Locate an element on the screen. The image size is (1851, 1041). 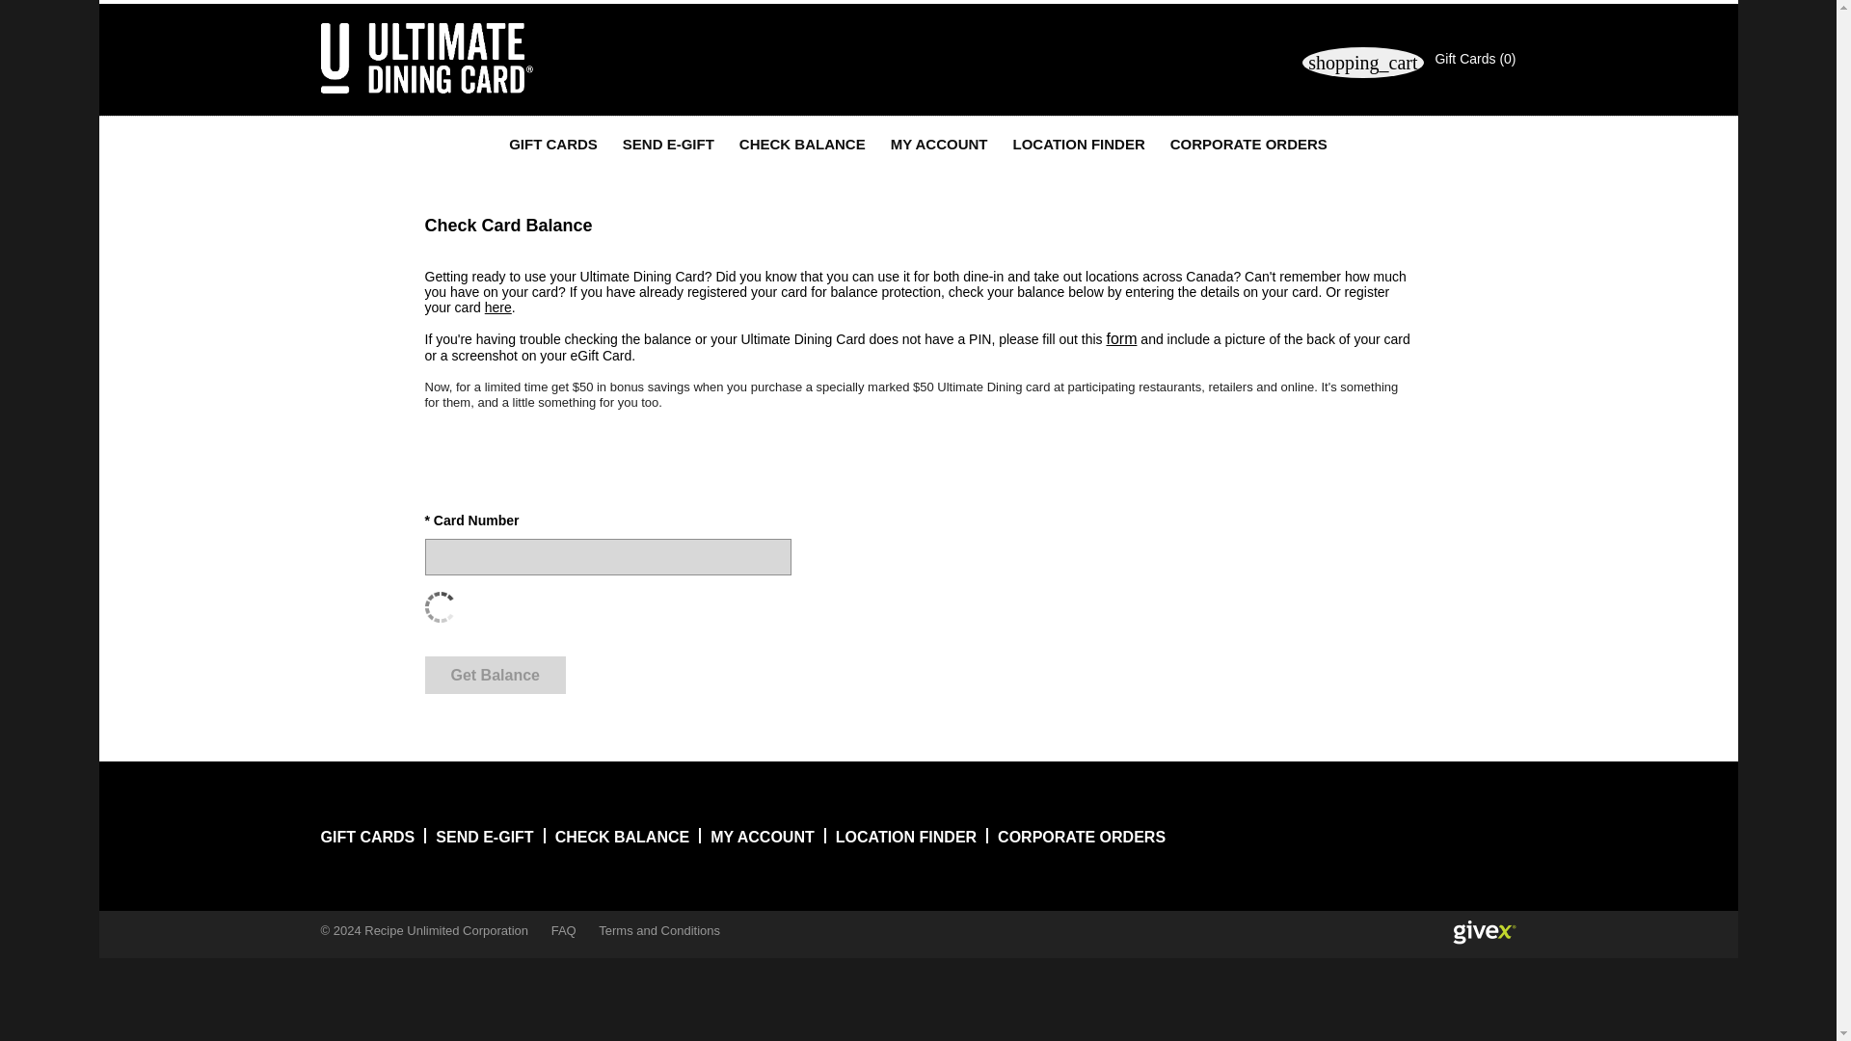
Facebook is located at coordinates (1419, 837).